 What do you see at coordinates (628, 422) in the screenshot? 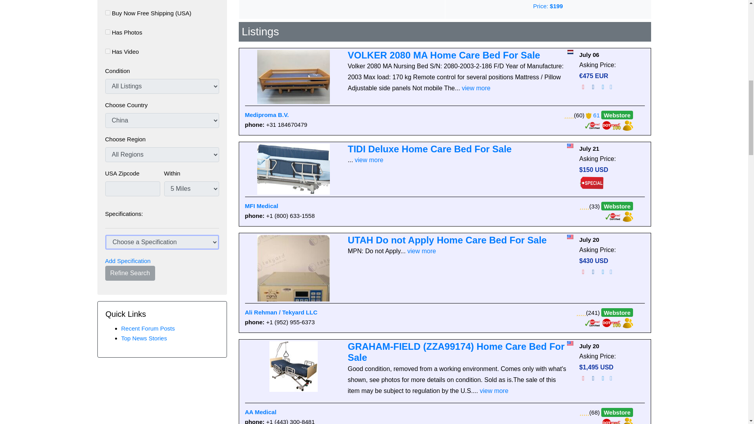
I see `Visit My Virtual Trade Show Booth` at bounding box center [628, 422].